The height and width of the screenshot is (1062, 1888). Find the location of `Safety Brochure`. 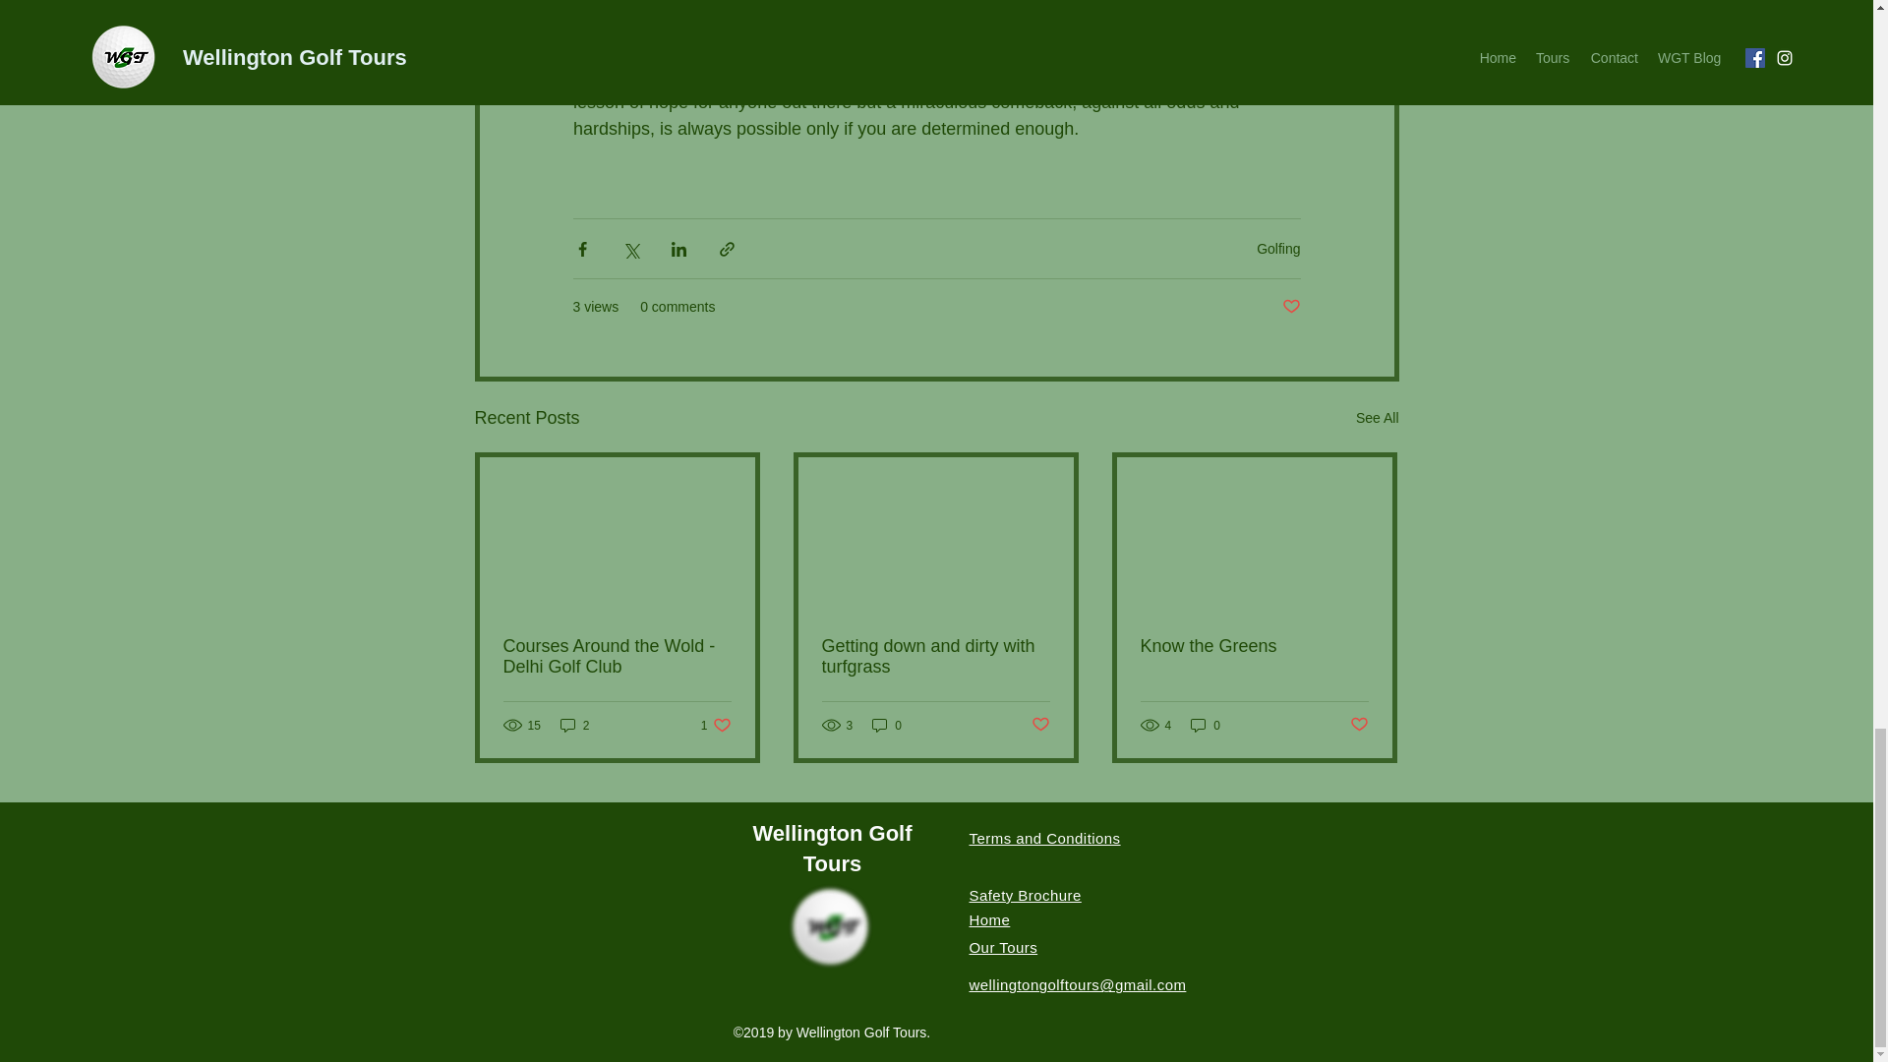

Safety Brochure is located at coordinates (1278, 249).